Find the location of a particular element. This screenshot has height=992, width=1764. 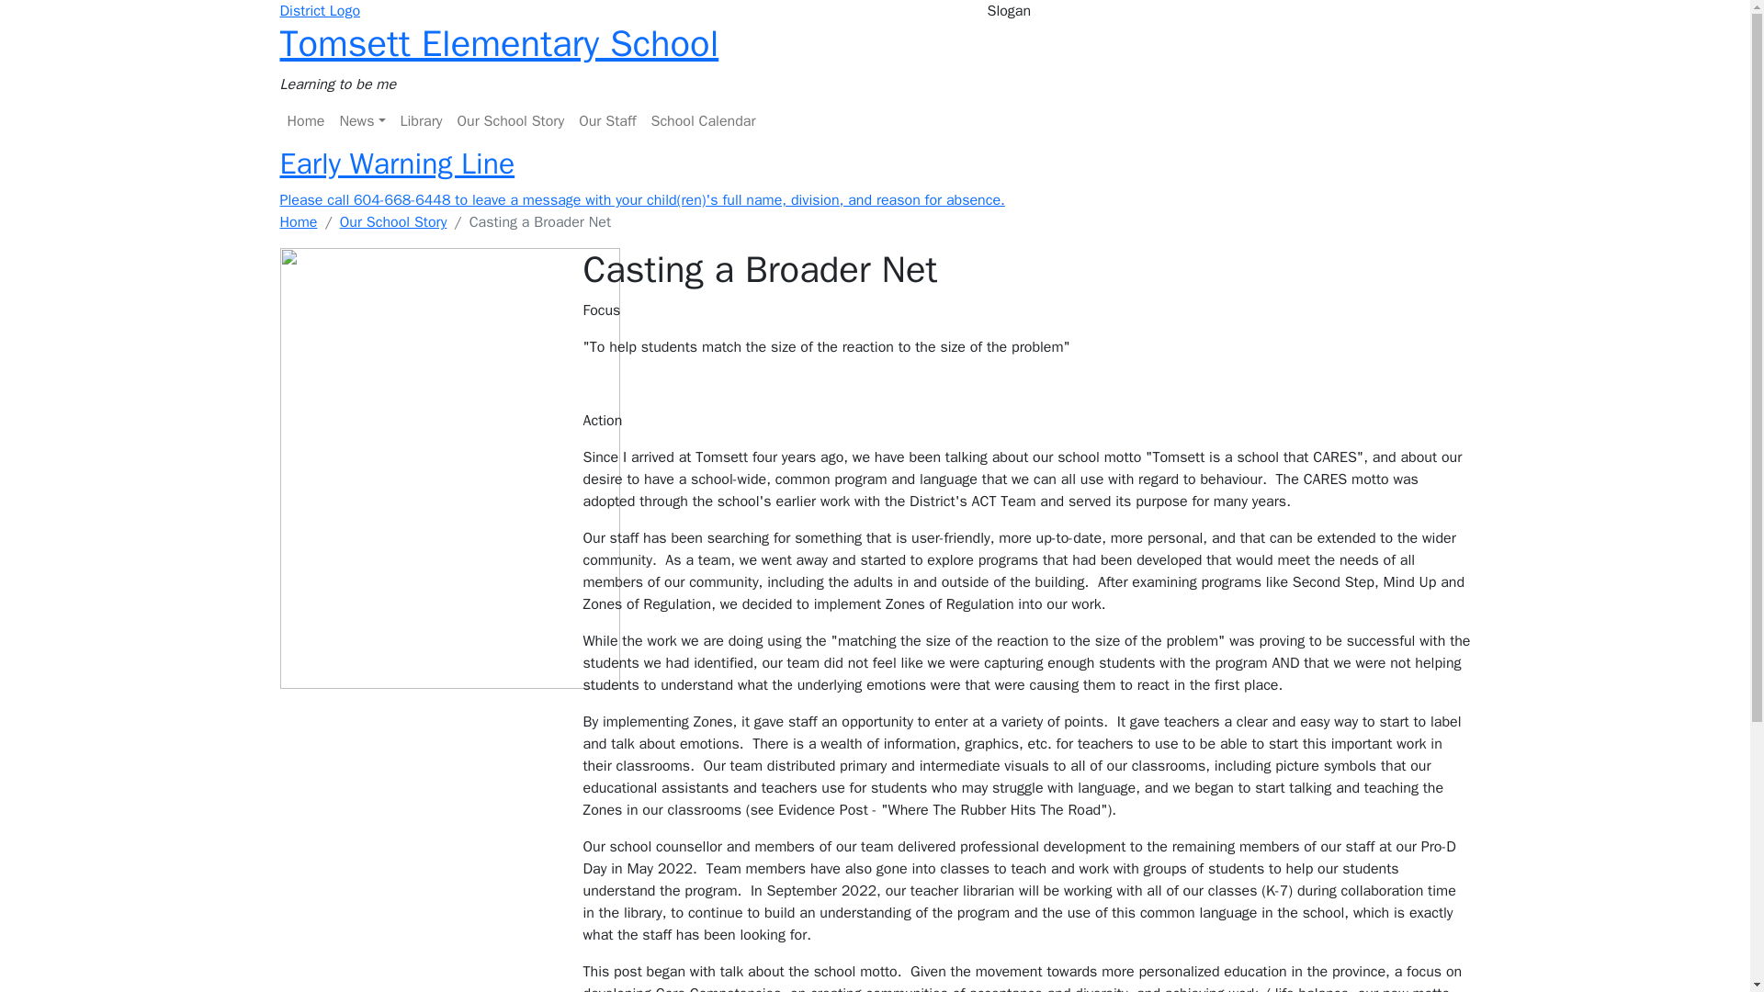

Our School Story is located at coordinates (393, 222).